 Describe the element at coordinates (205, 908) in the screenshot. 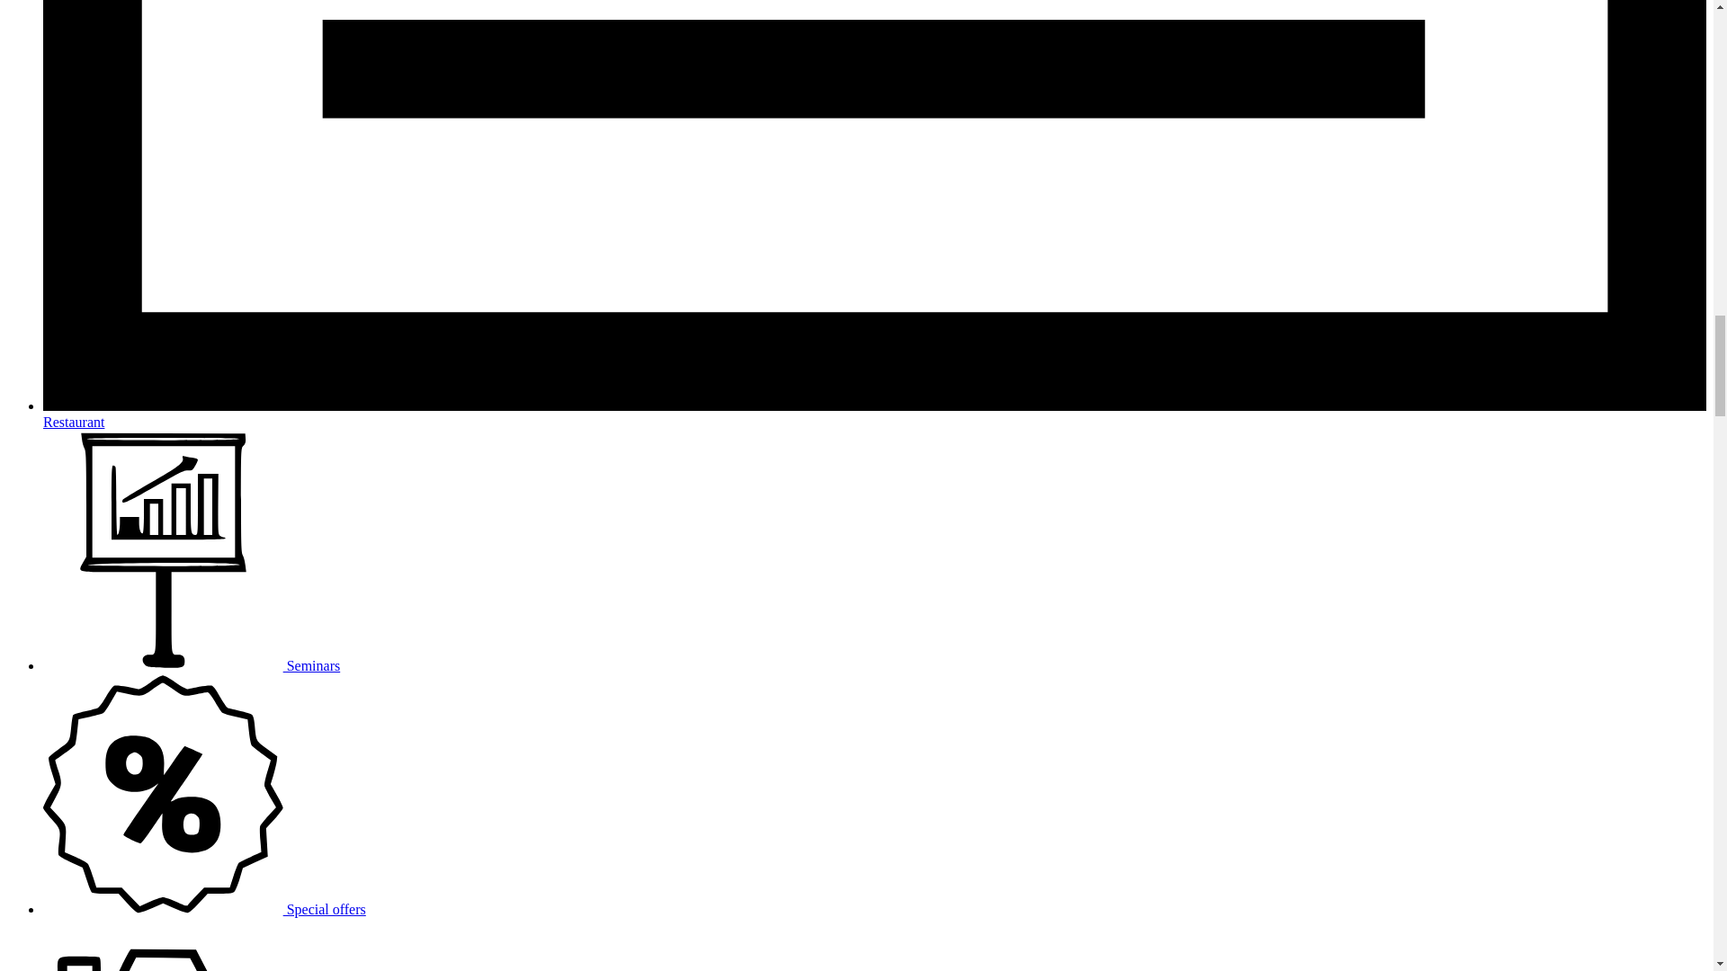

I see `Special offers` at that location.